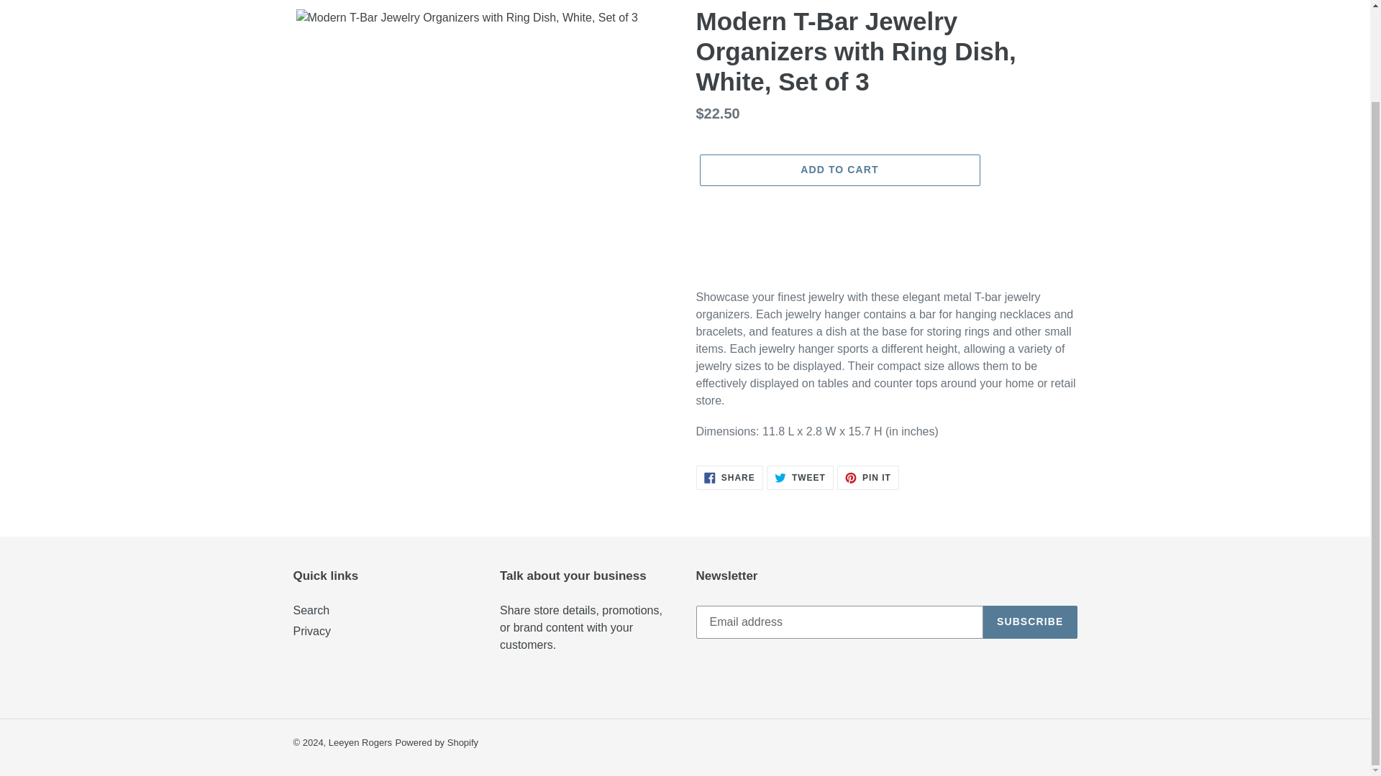 The height and width of the screenshot is (776, 1381). I want to click on Leeyen Rogers, so click(360, 743).